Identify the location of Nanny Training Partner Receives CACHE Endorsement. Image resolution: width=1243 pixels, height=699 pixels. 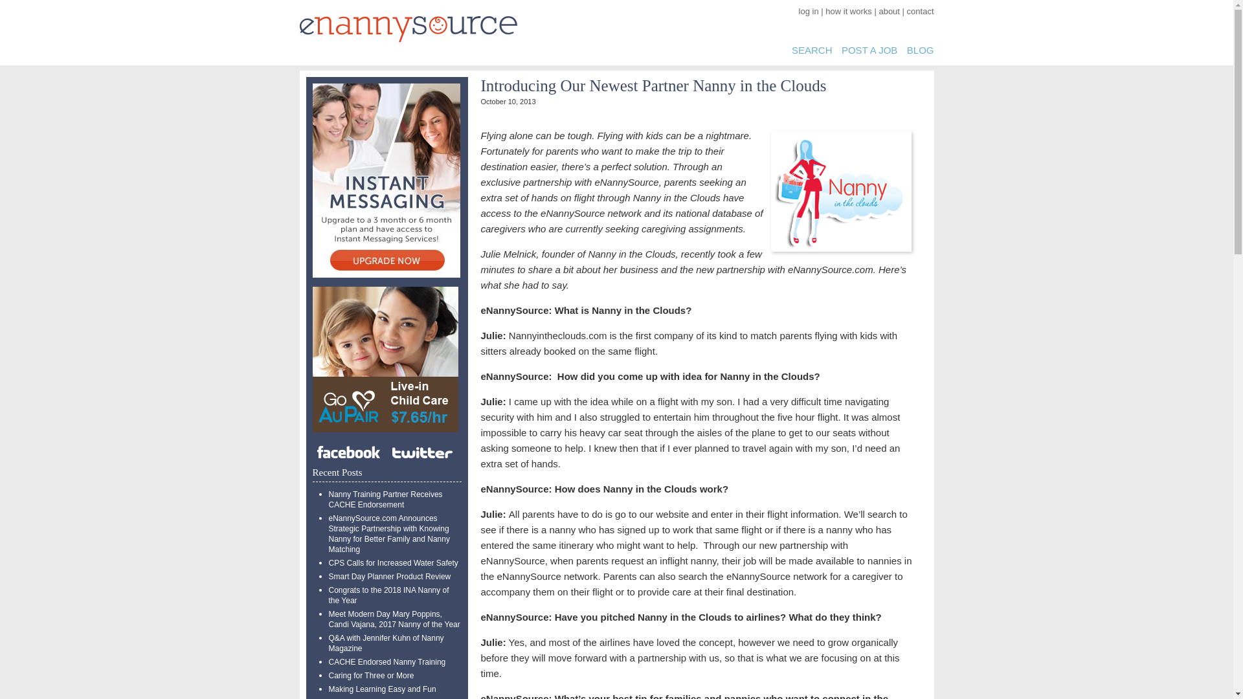
(386, 500).